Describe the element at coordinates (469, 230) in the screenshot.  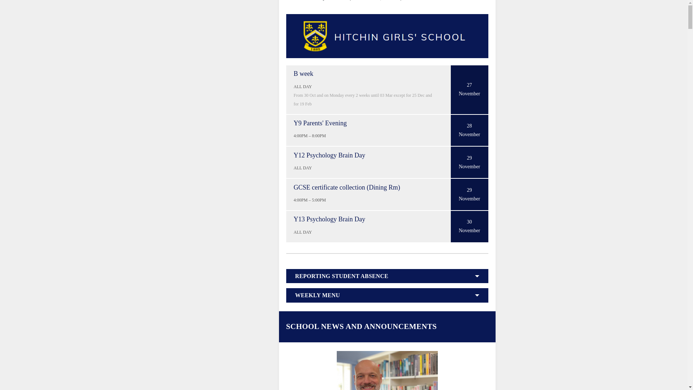
I see `November` at that location.